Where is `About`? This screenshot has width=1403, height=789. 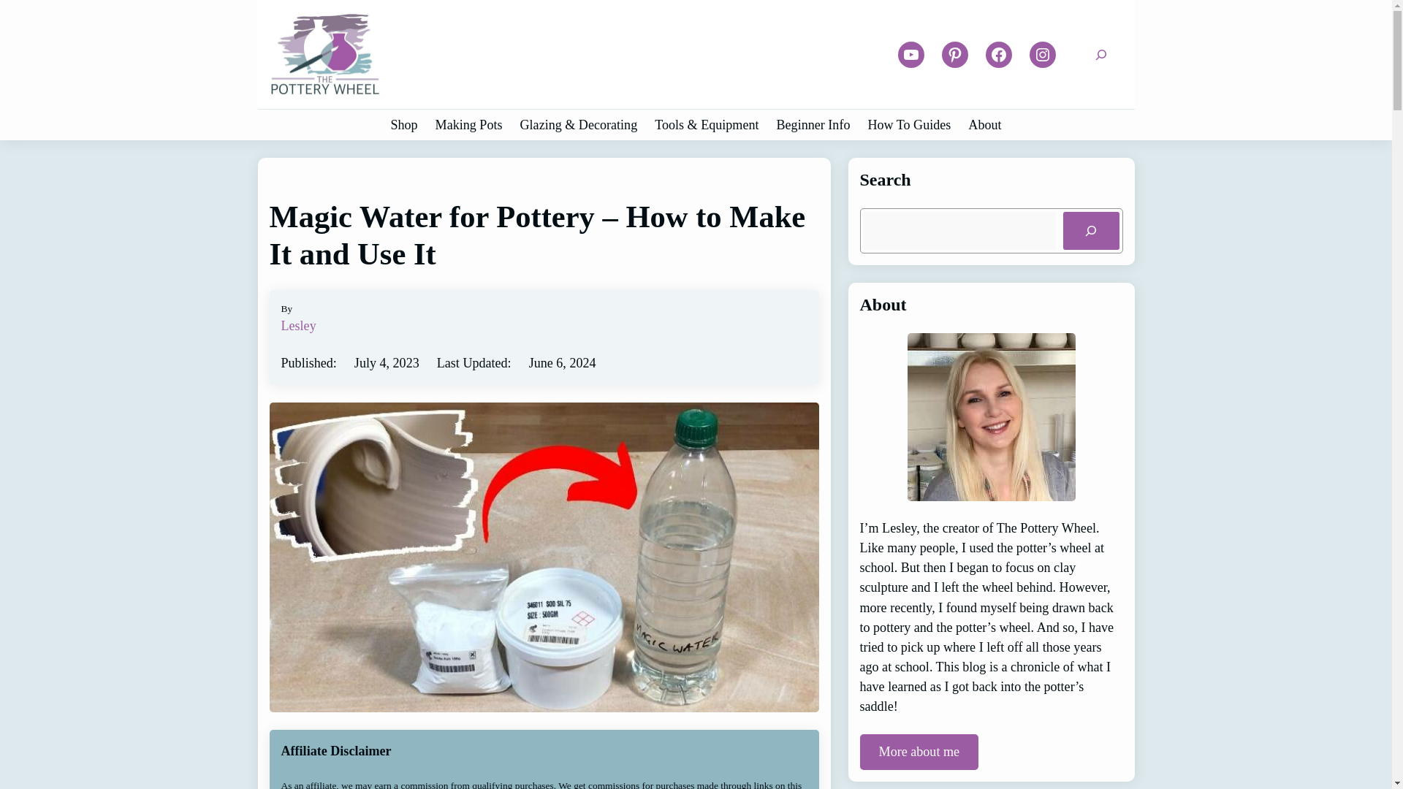
About is located at coordinates (984, 125).